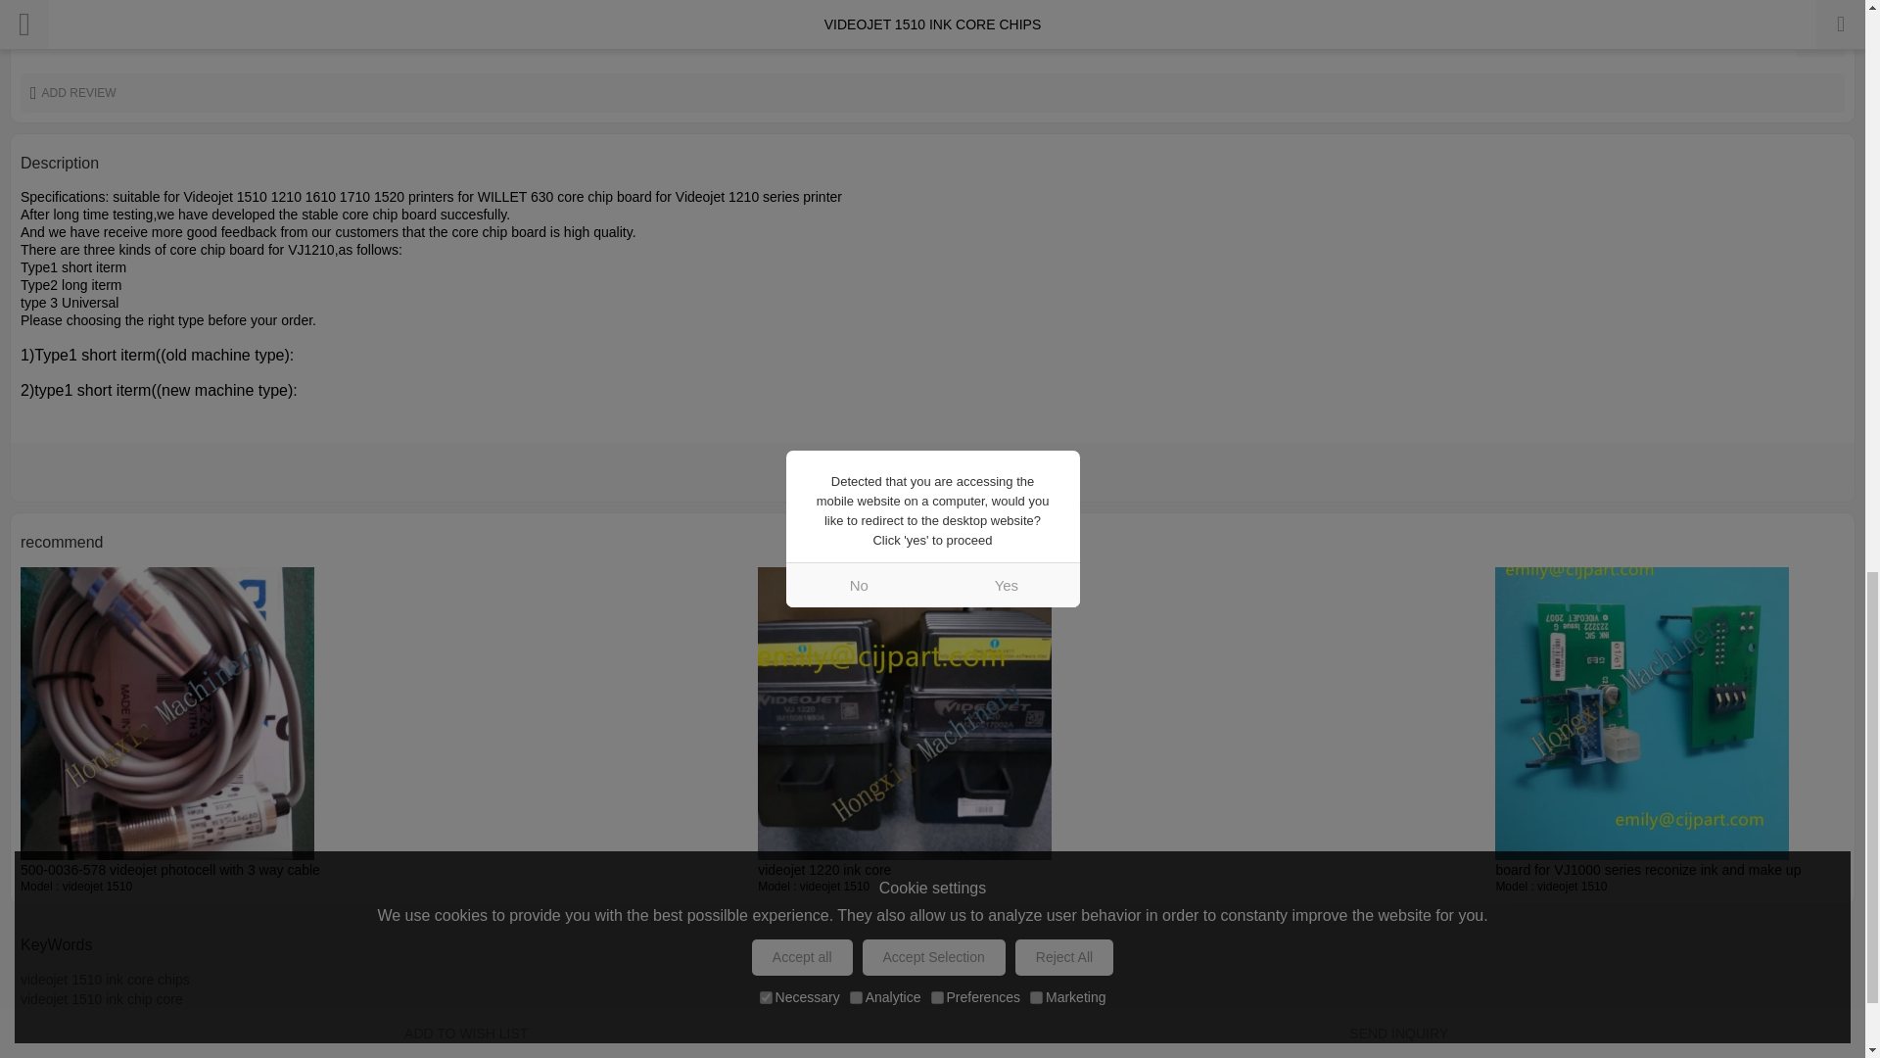 This screenshot has height=1058, width=1880. Describe the element at coordinates (932, 92) in the screenshot. I see `Add review` at that location.